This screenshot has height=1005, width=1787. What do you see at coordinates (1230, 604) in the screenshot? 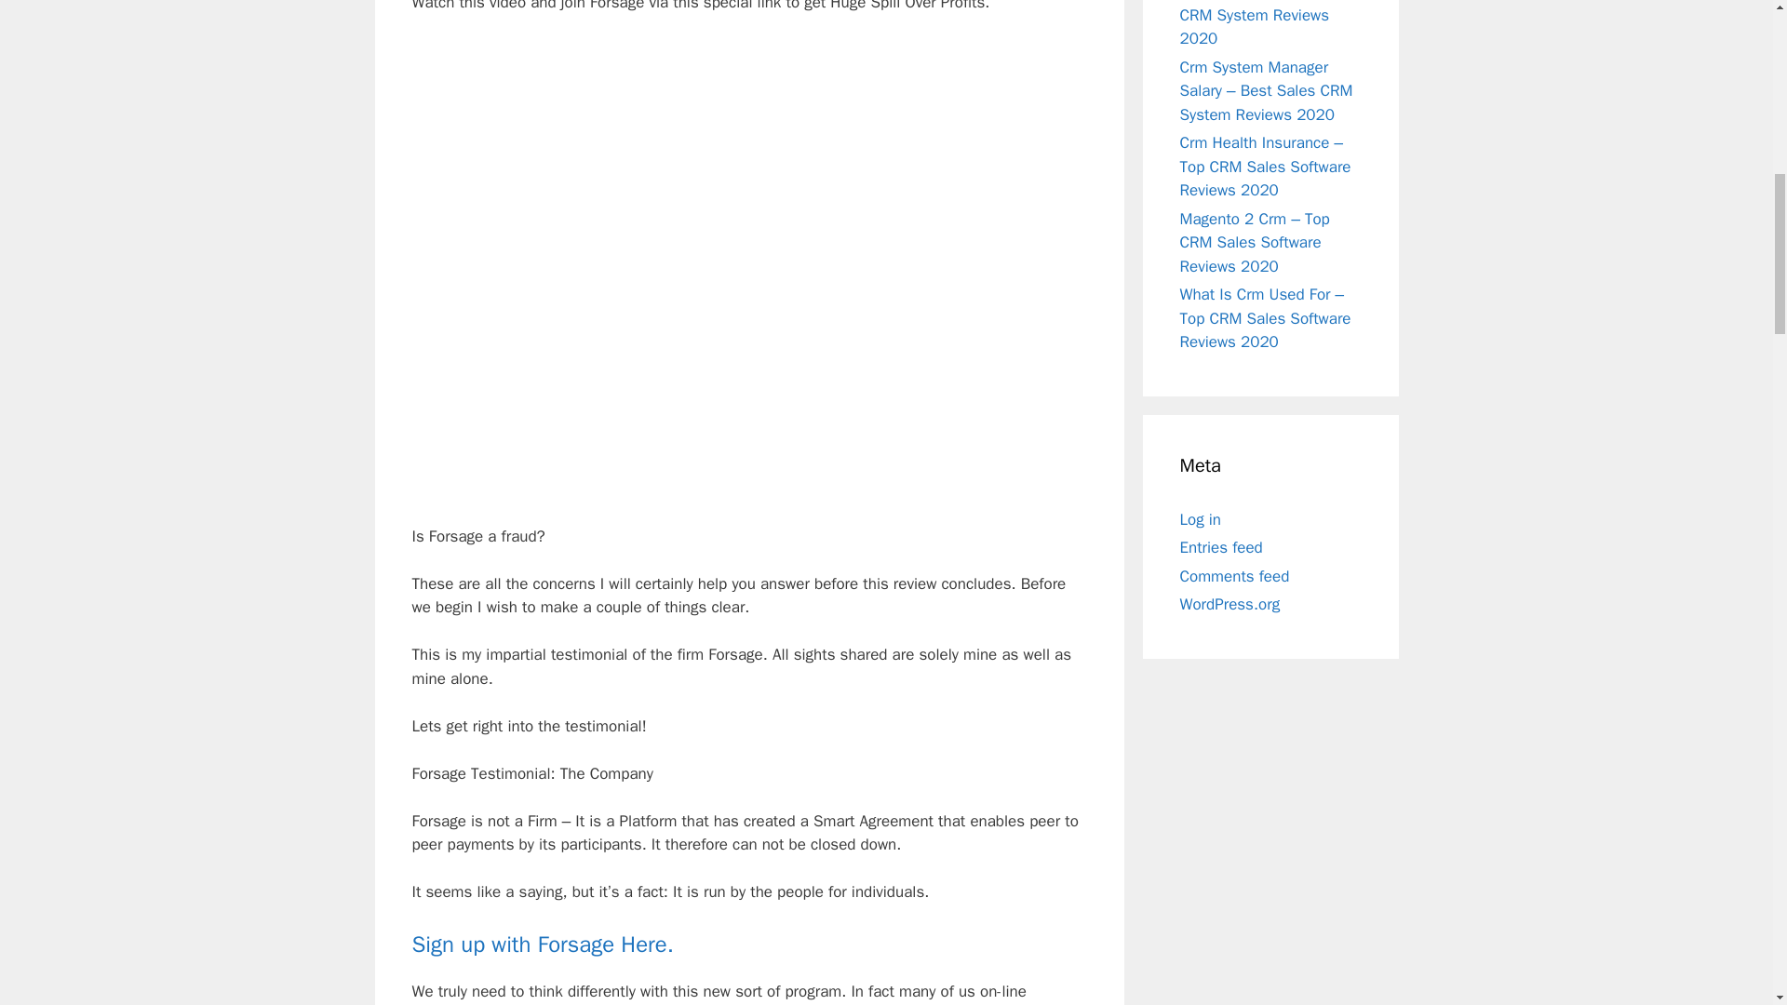
I see `WordPress.org` at bounding box center [1230, 604].